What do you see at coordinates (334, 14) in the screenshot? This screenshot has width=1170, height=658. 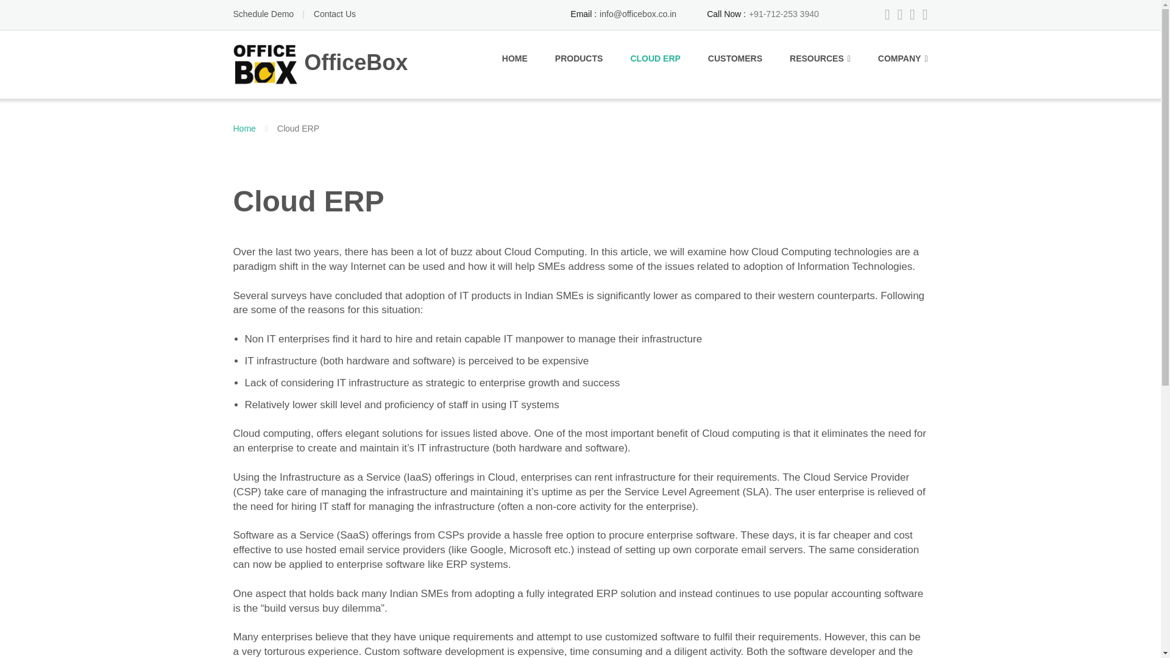 I see `Contact Us` at bounding box center [334, 14].